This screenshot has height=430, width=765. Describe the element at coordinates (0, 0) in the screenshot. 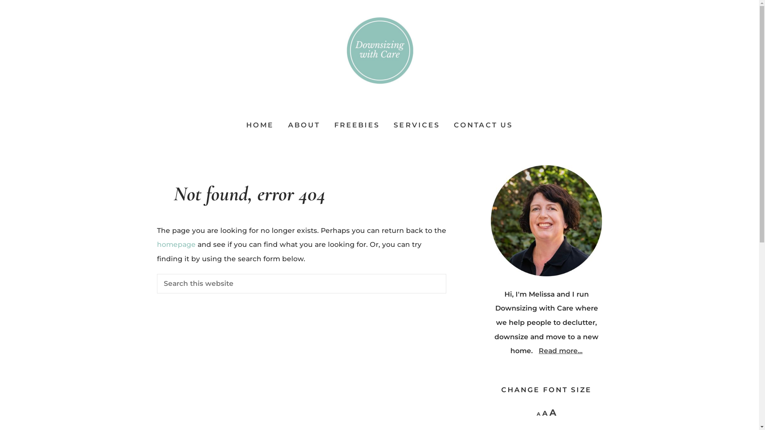

I see `Skip to main content` at that location.